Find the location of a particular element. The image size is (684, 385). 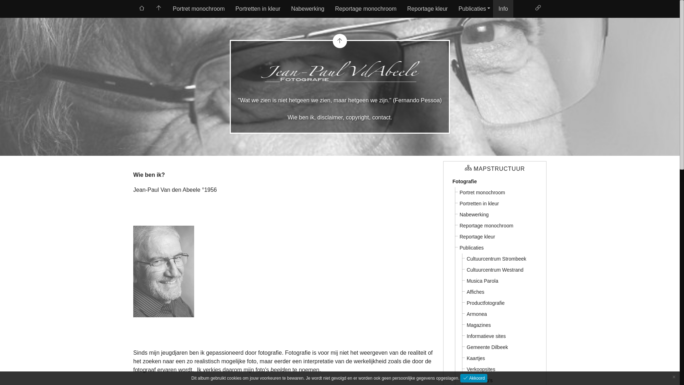

Cultuurcentrum Westrand is located at coordinates (495, 270).